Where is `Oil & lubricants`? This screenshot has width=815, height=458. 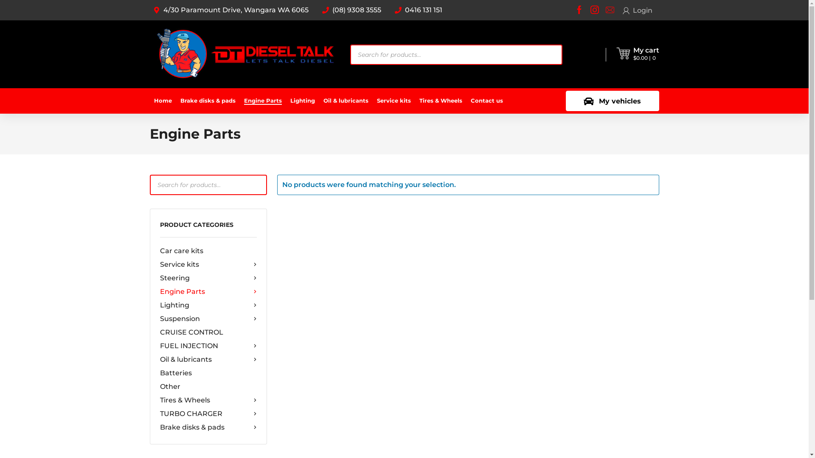 Oil & lubricants is located at coordinates (346, 101).